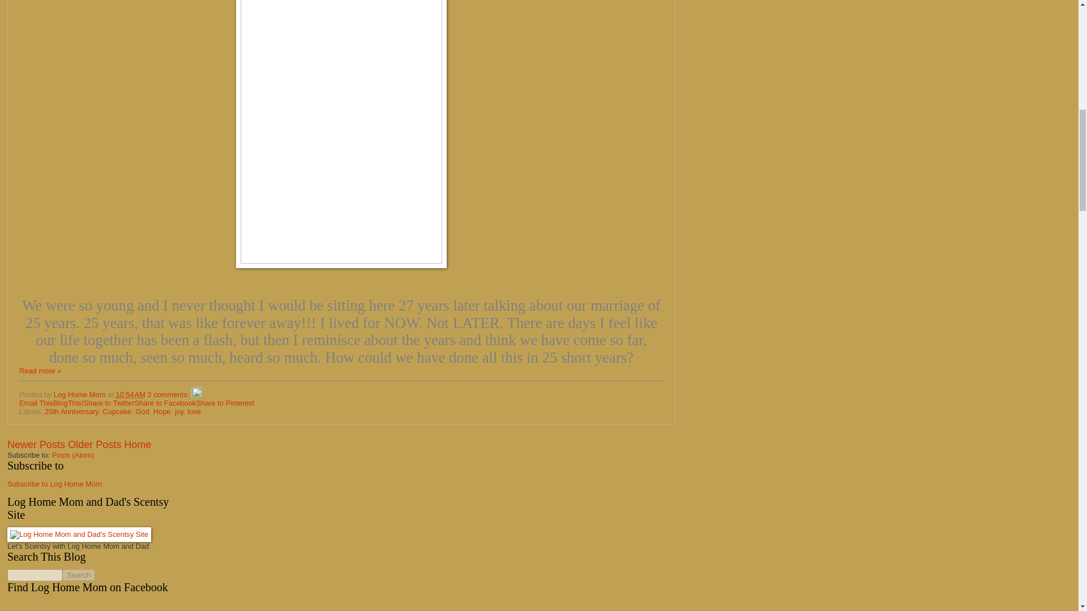  What do you see at coordinates (109, 403) in the screenshot?
I see `Share to Twitter` at bounding box center [109, 403].